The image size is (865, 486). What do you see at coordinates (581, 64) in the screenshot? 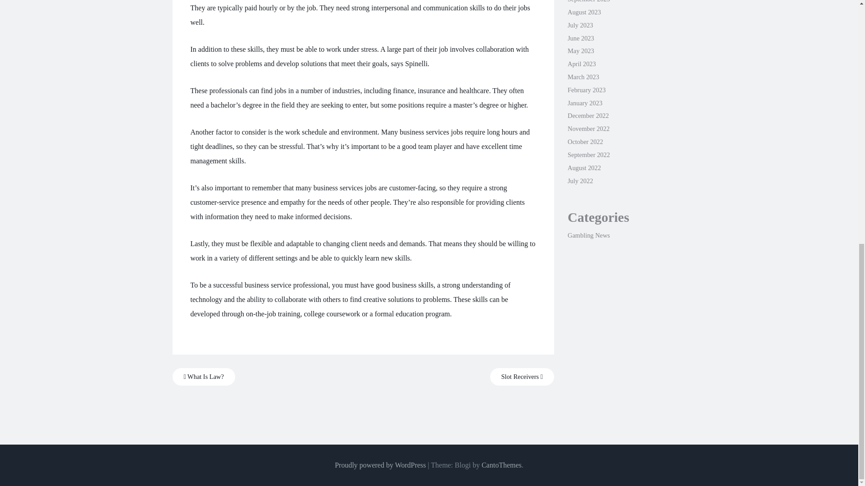
I see `April 2023` at bounding box center [581, 64].